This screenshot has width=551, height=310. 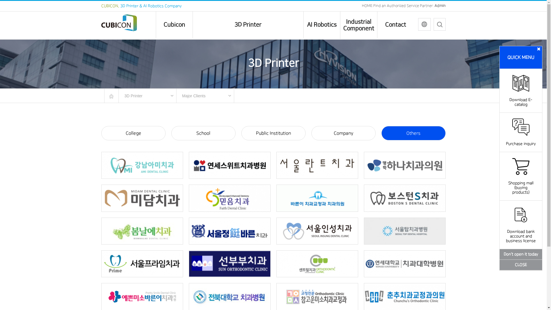 What do you see at coordinates (205, 96) in the screenshot?
I see `Major Clients` at bounding box center [205, 96].